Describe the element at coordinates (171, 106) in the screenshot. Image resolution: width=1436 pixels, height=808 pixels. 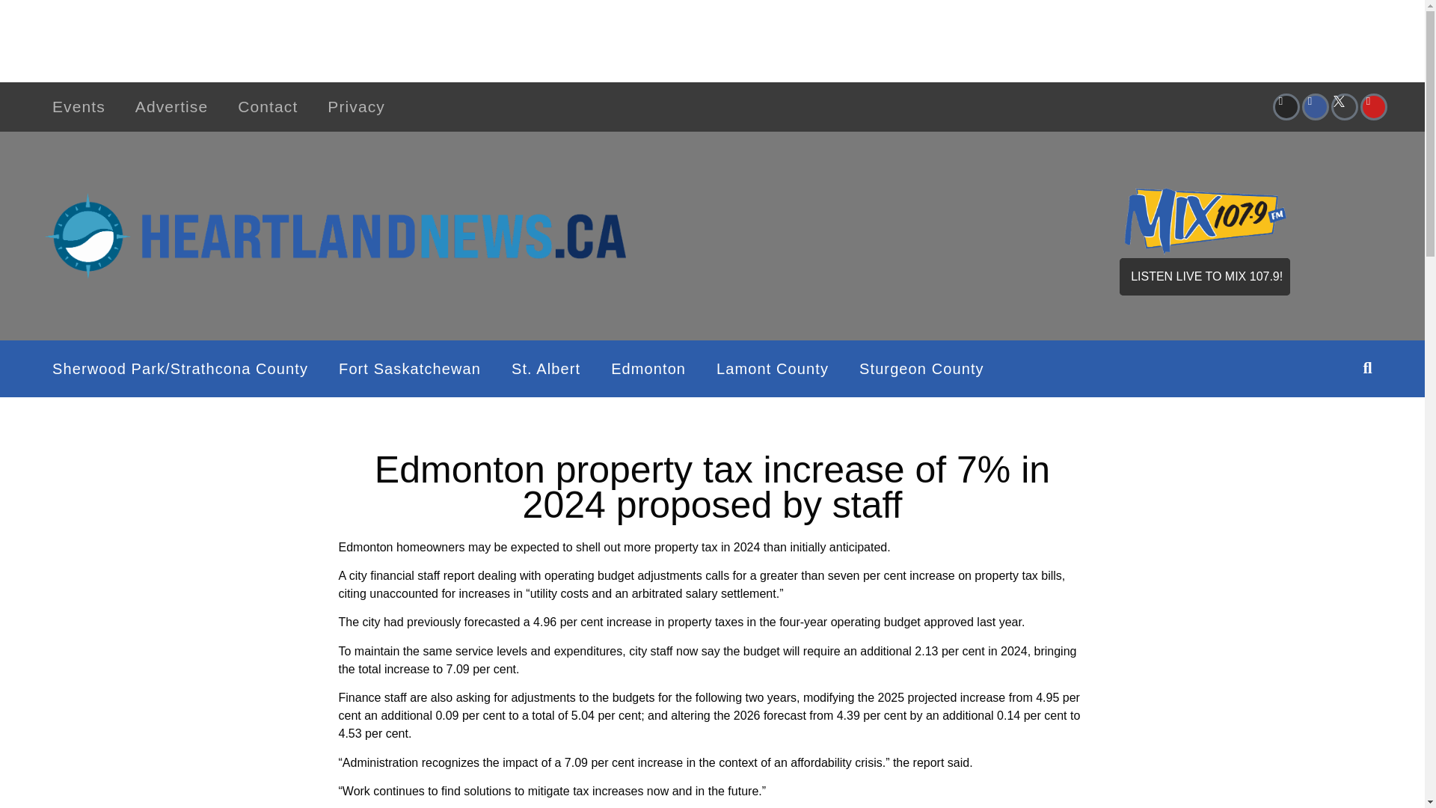
I see `Advertise` at that location.